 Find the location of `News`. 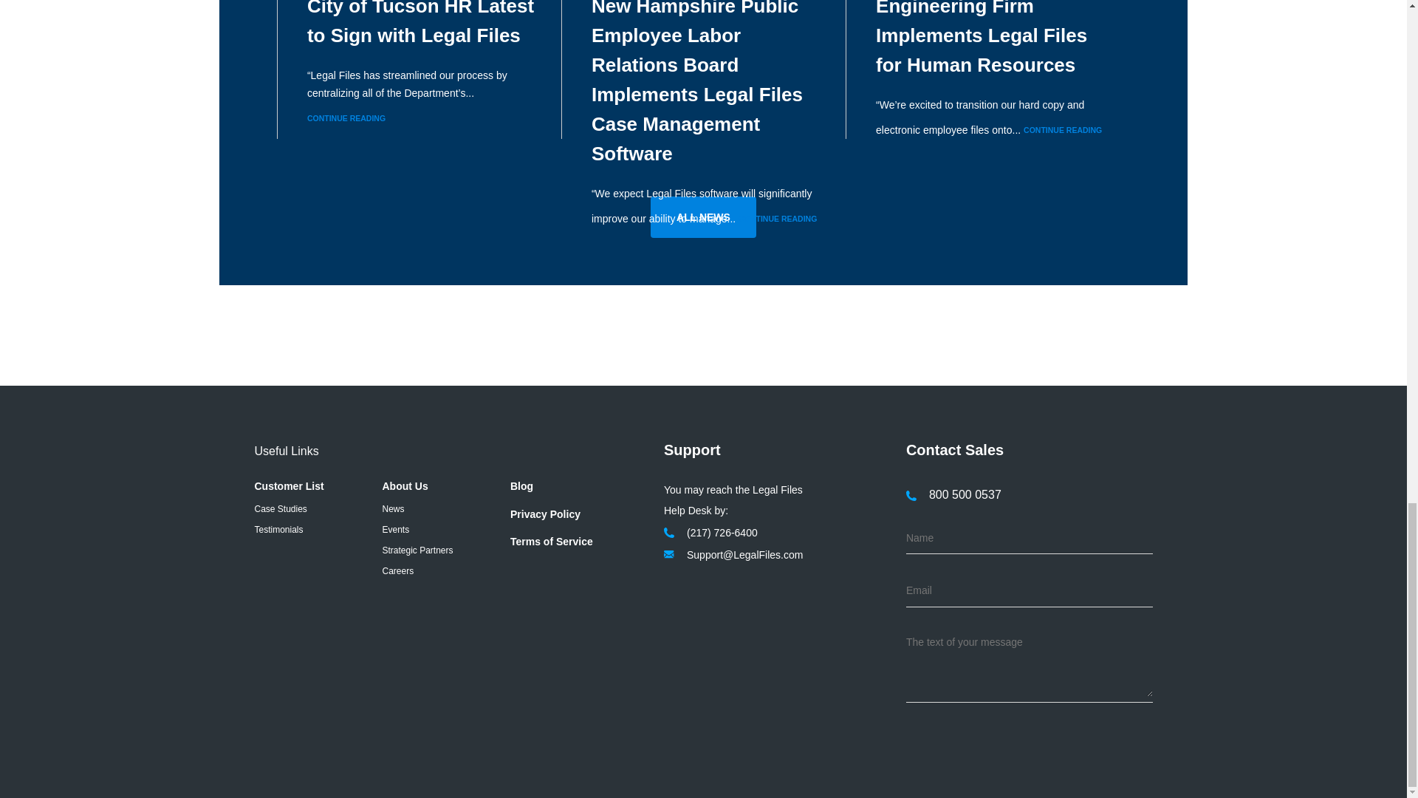

News is located at coordinates (393, 508).